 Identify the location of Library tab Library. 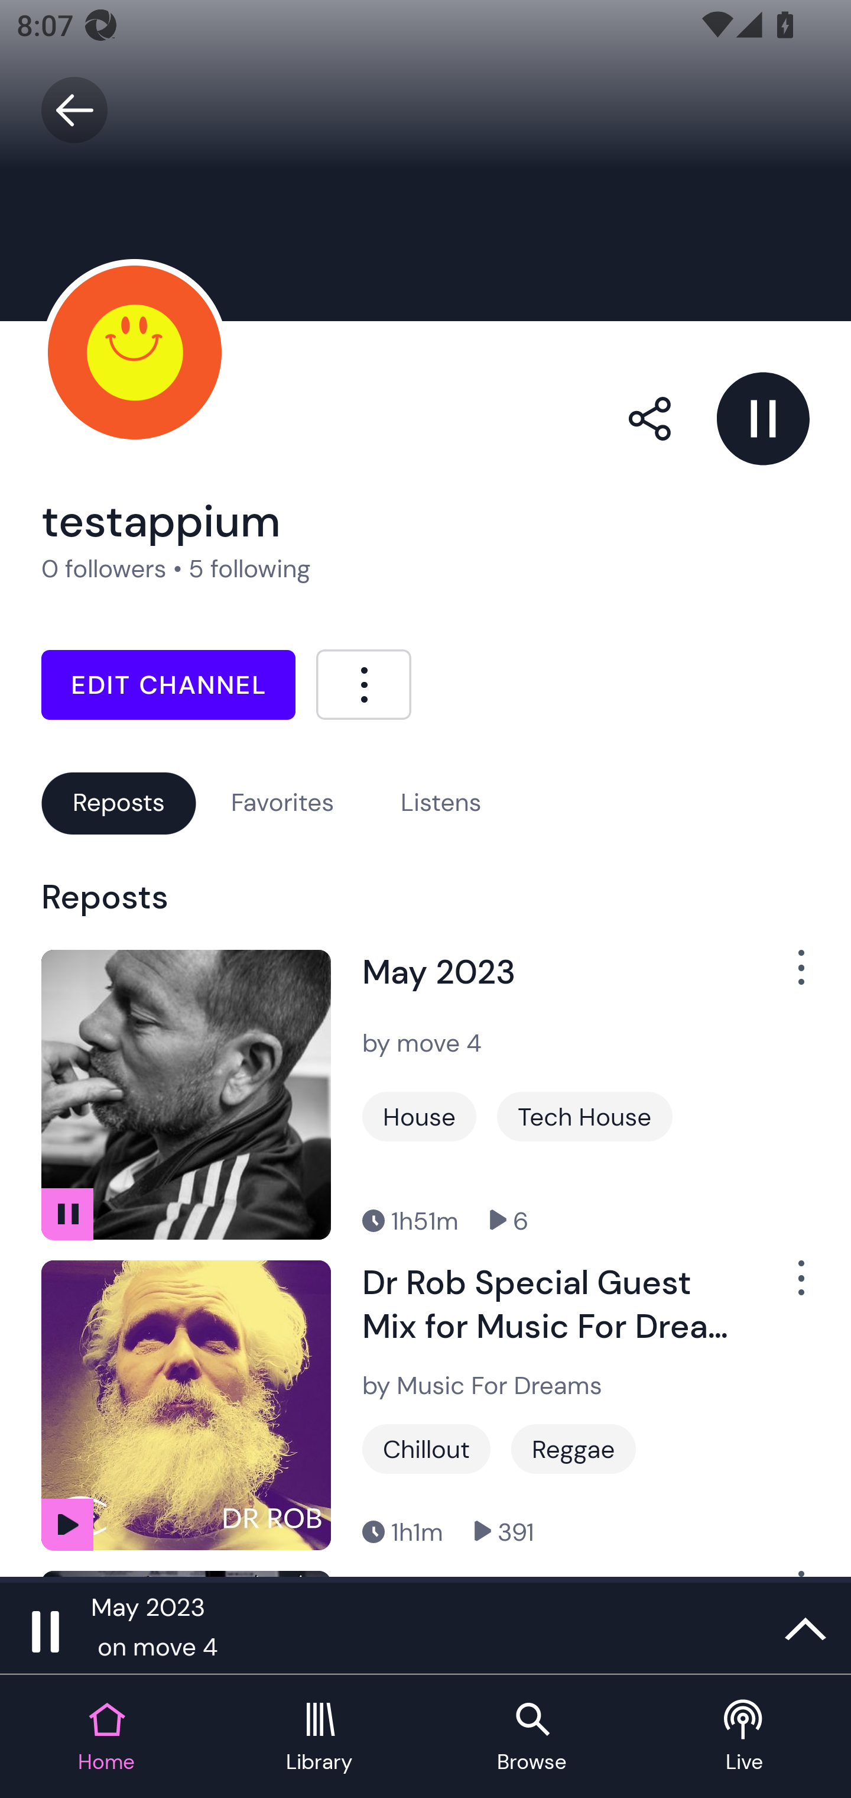
(319, 1738).